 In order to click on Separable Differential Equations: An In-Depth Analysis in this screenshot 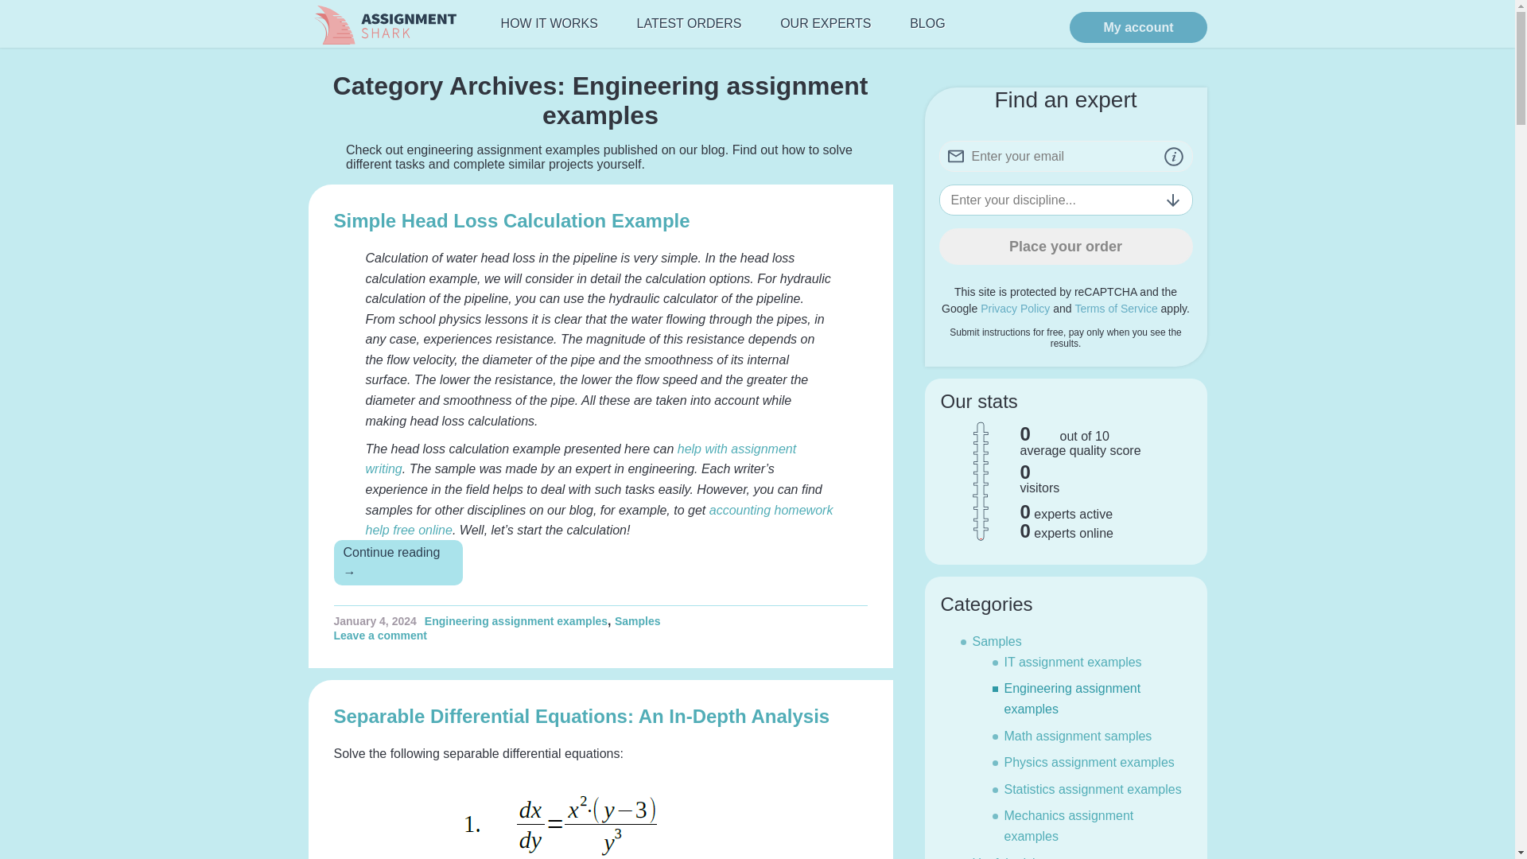, I will do `click(582, 716)`.